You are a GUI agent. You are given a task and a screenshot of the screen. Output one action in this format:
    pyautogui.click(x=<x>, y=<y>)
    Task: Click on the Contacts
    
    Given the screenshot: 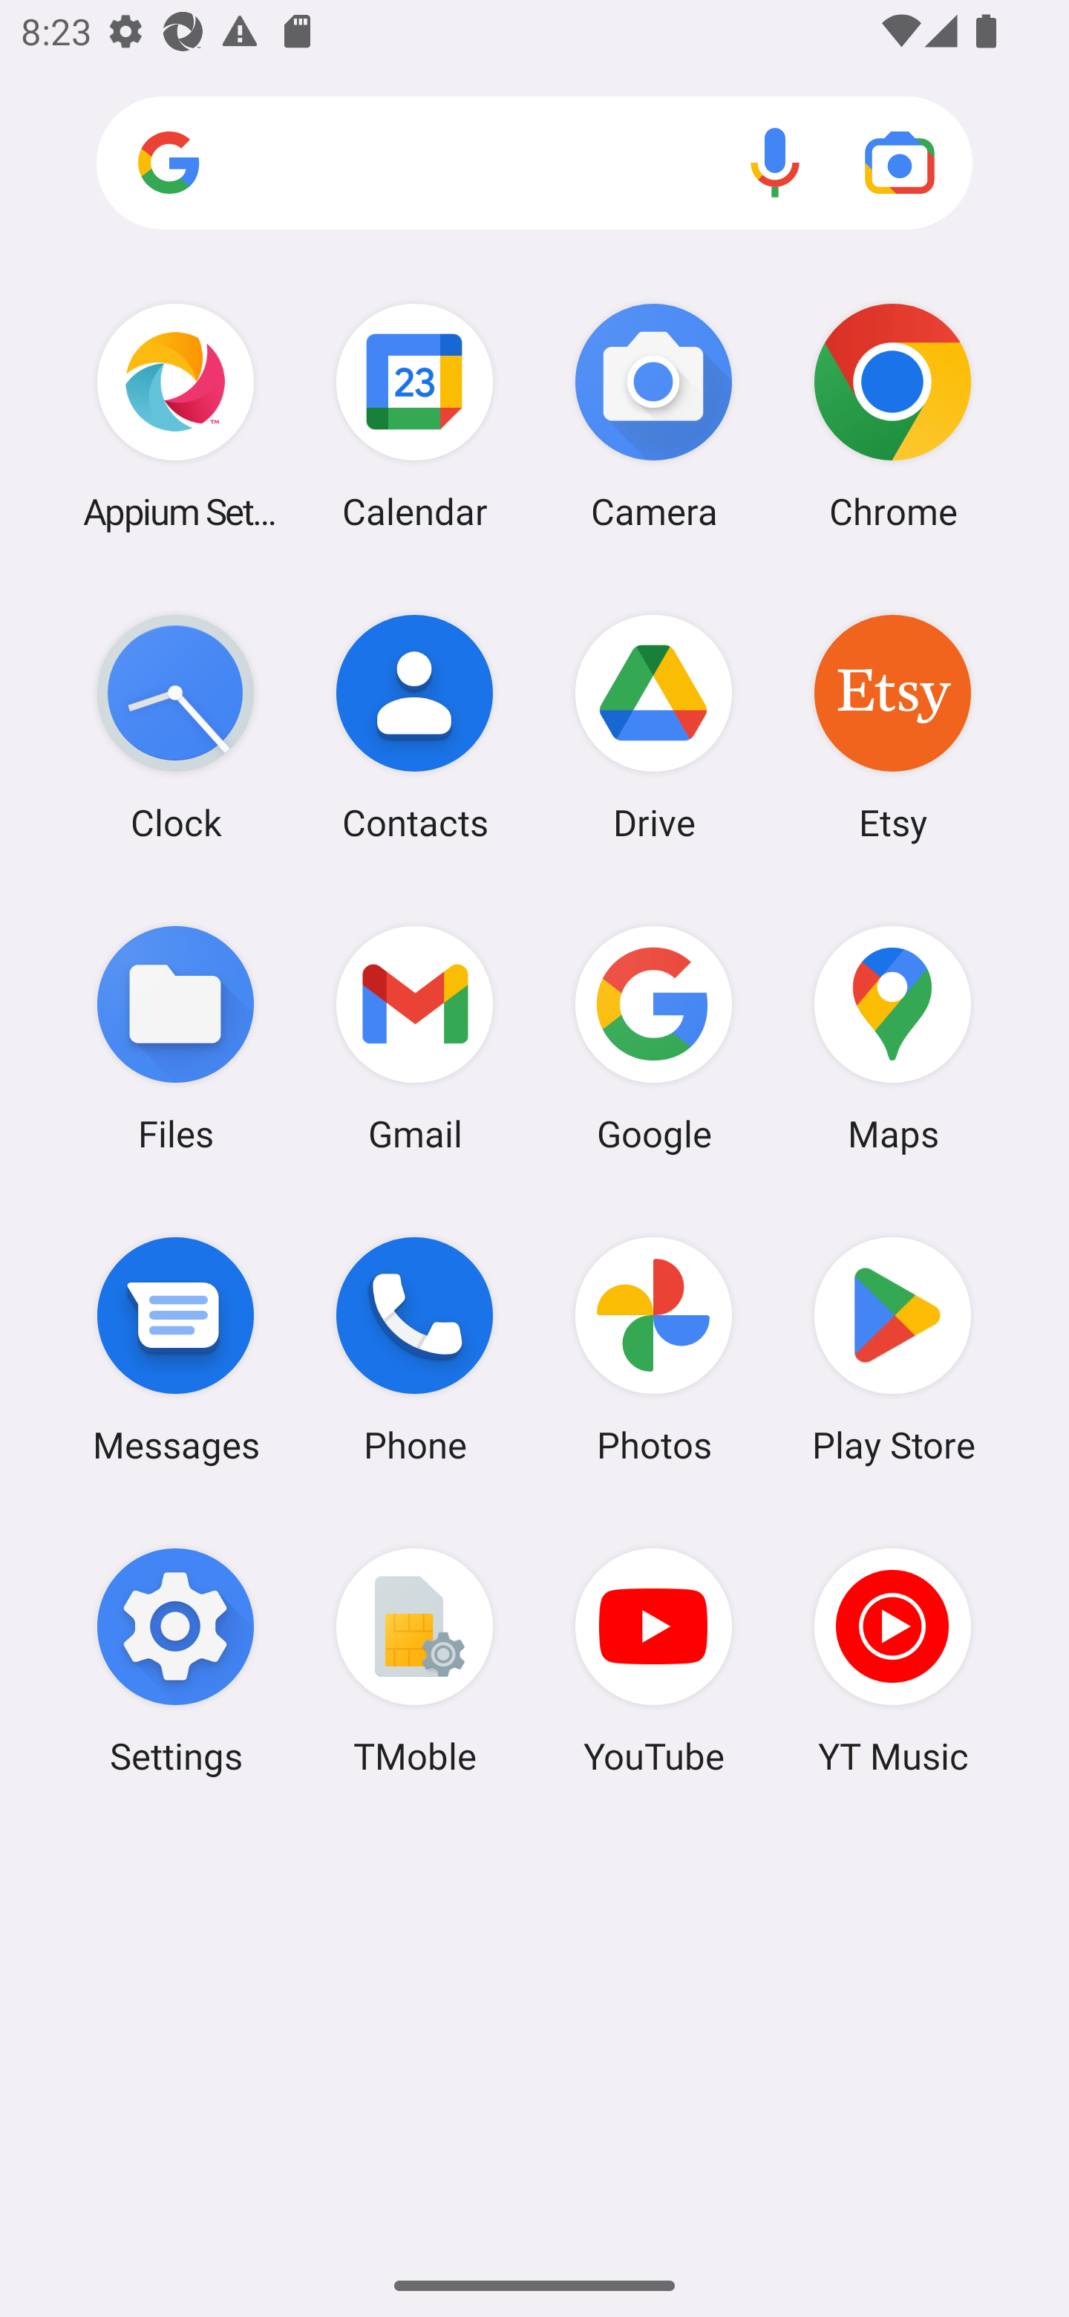 What is the action you would take?
    pyautogui.click(x=414, y=727)
    